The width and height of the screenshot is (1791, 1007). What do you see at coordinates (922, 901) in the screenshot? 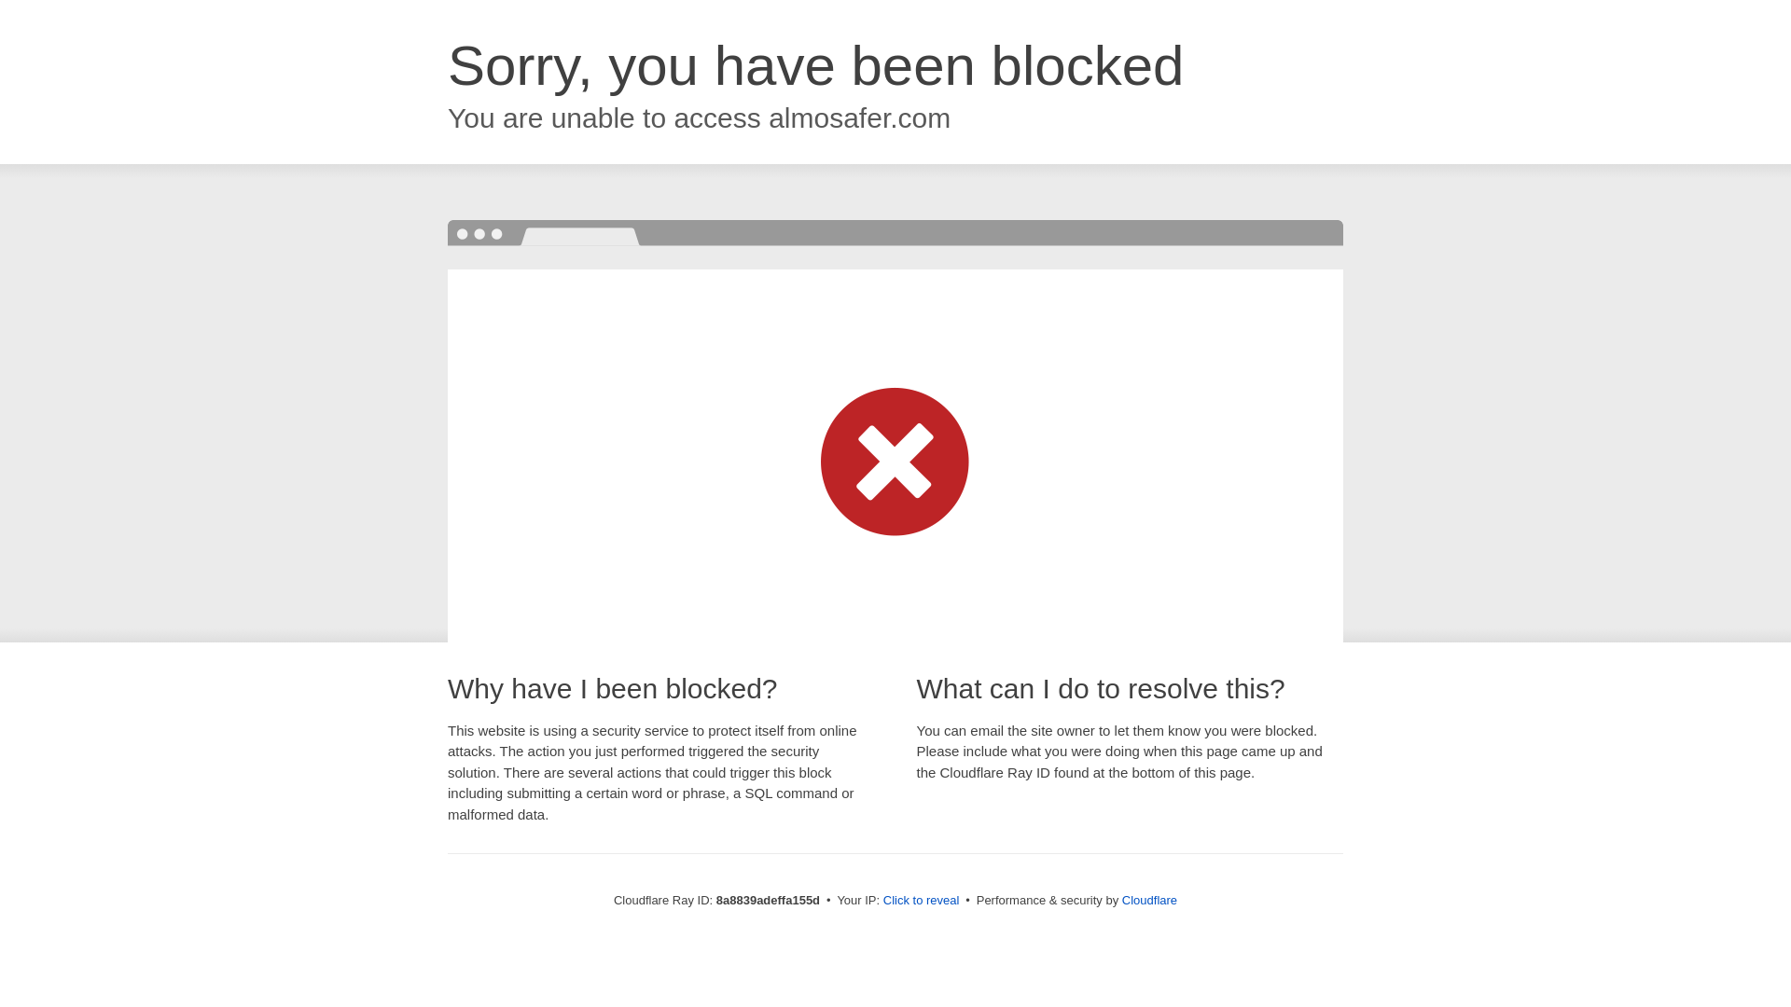
I see `Click to reveal` at bounding box center [922, 901].